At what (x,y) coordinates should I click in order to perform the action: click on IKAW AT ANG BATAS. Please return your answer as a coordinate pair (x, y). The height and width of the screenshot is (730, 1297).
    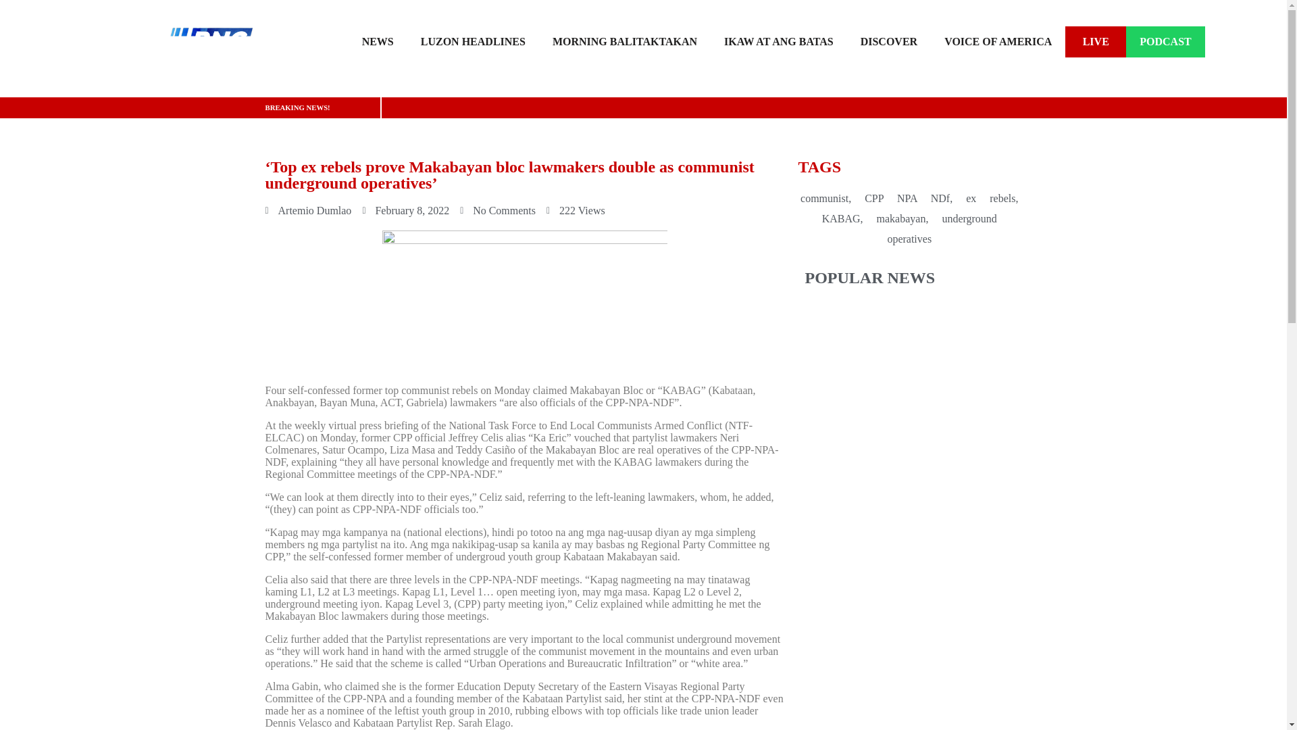
    Looking at the image, I should click on (778, 42).